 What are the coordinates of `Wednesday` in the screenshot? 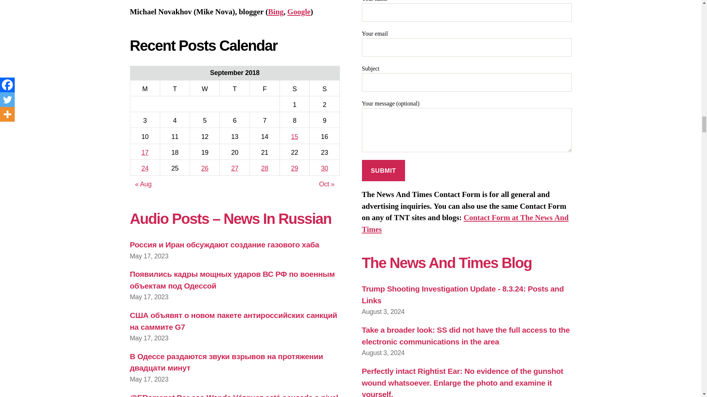 It's located at (205, 88).